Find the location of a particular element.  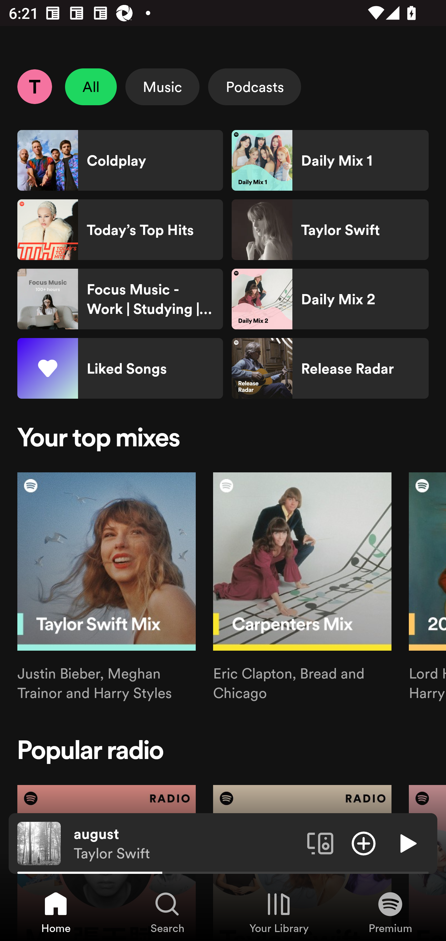

Premium, Tab 4 of 4 Premium Premium is located at coordinates (390, 912).